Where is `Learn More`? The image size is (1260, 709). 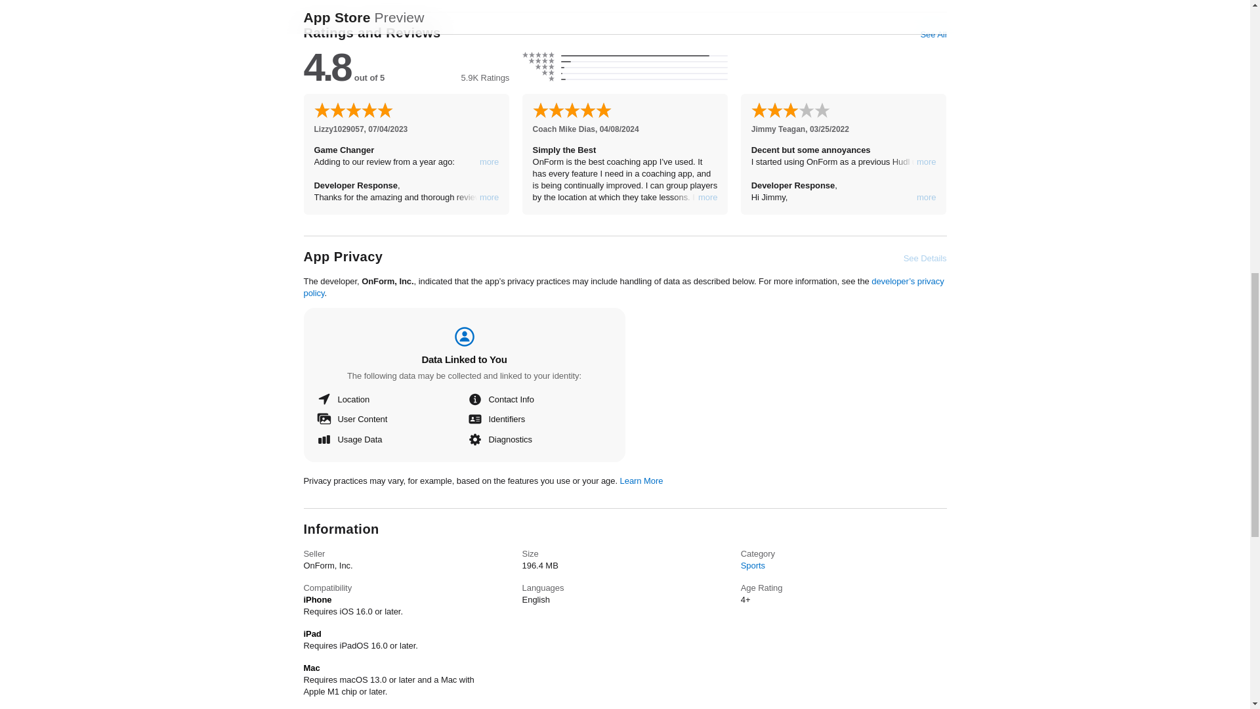
Learn More is located at coordinates (642, 481).